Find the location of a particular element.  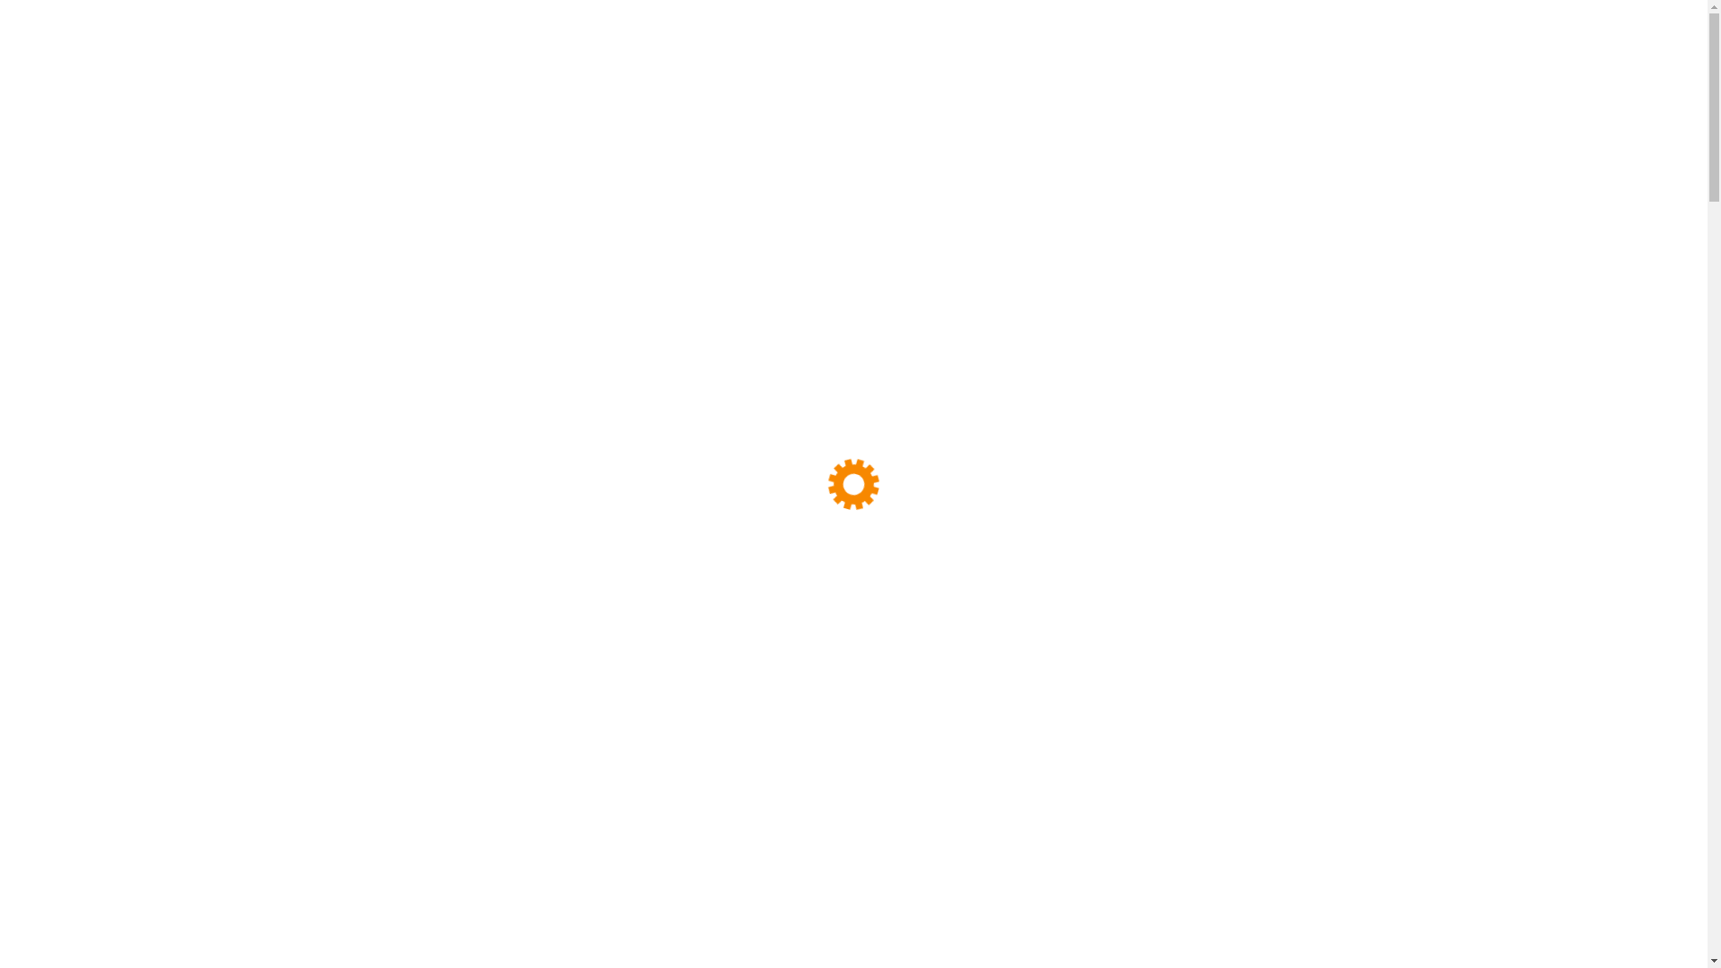

Get In Touch is located at coordinates (1302, 50).